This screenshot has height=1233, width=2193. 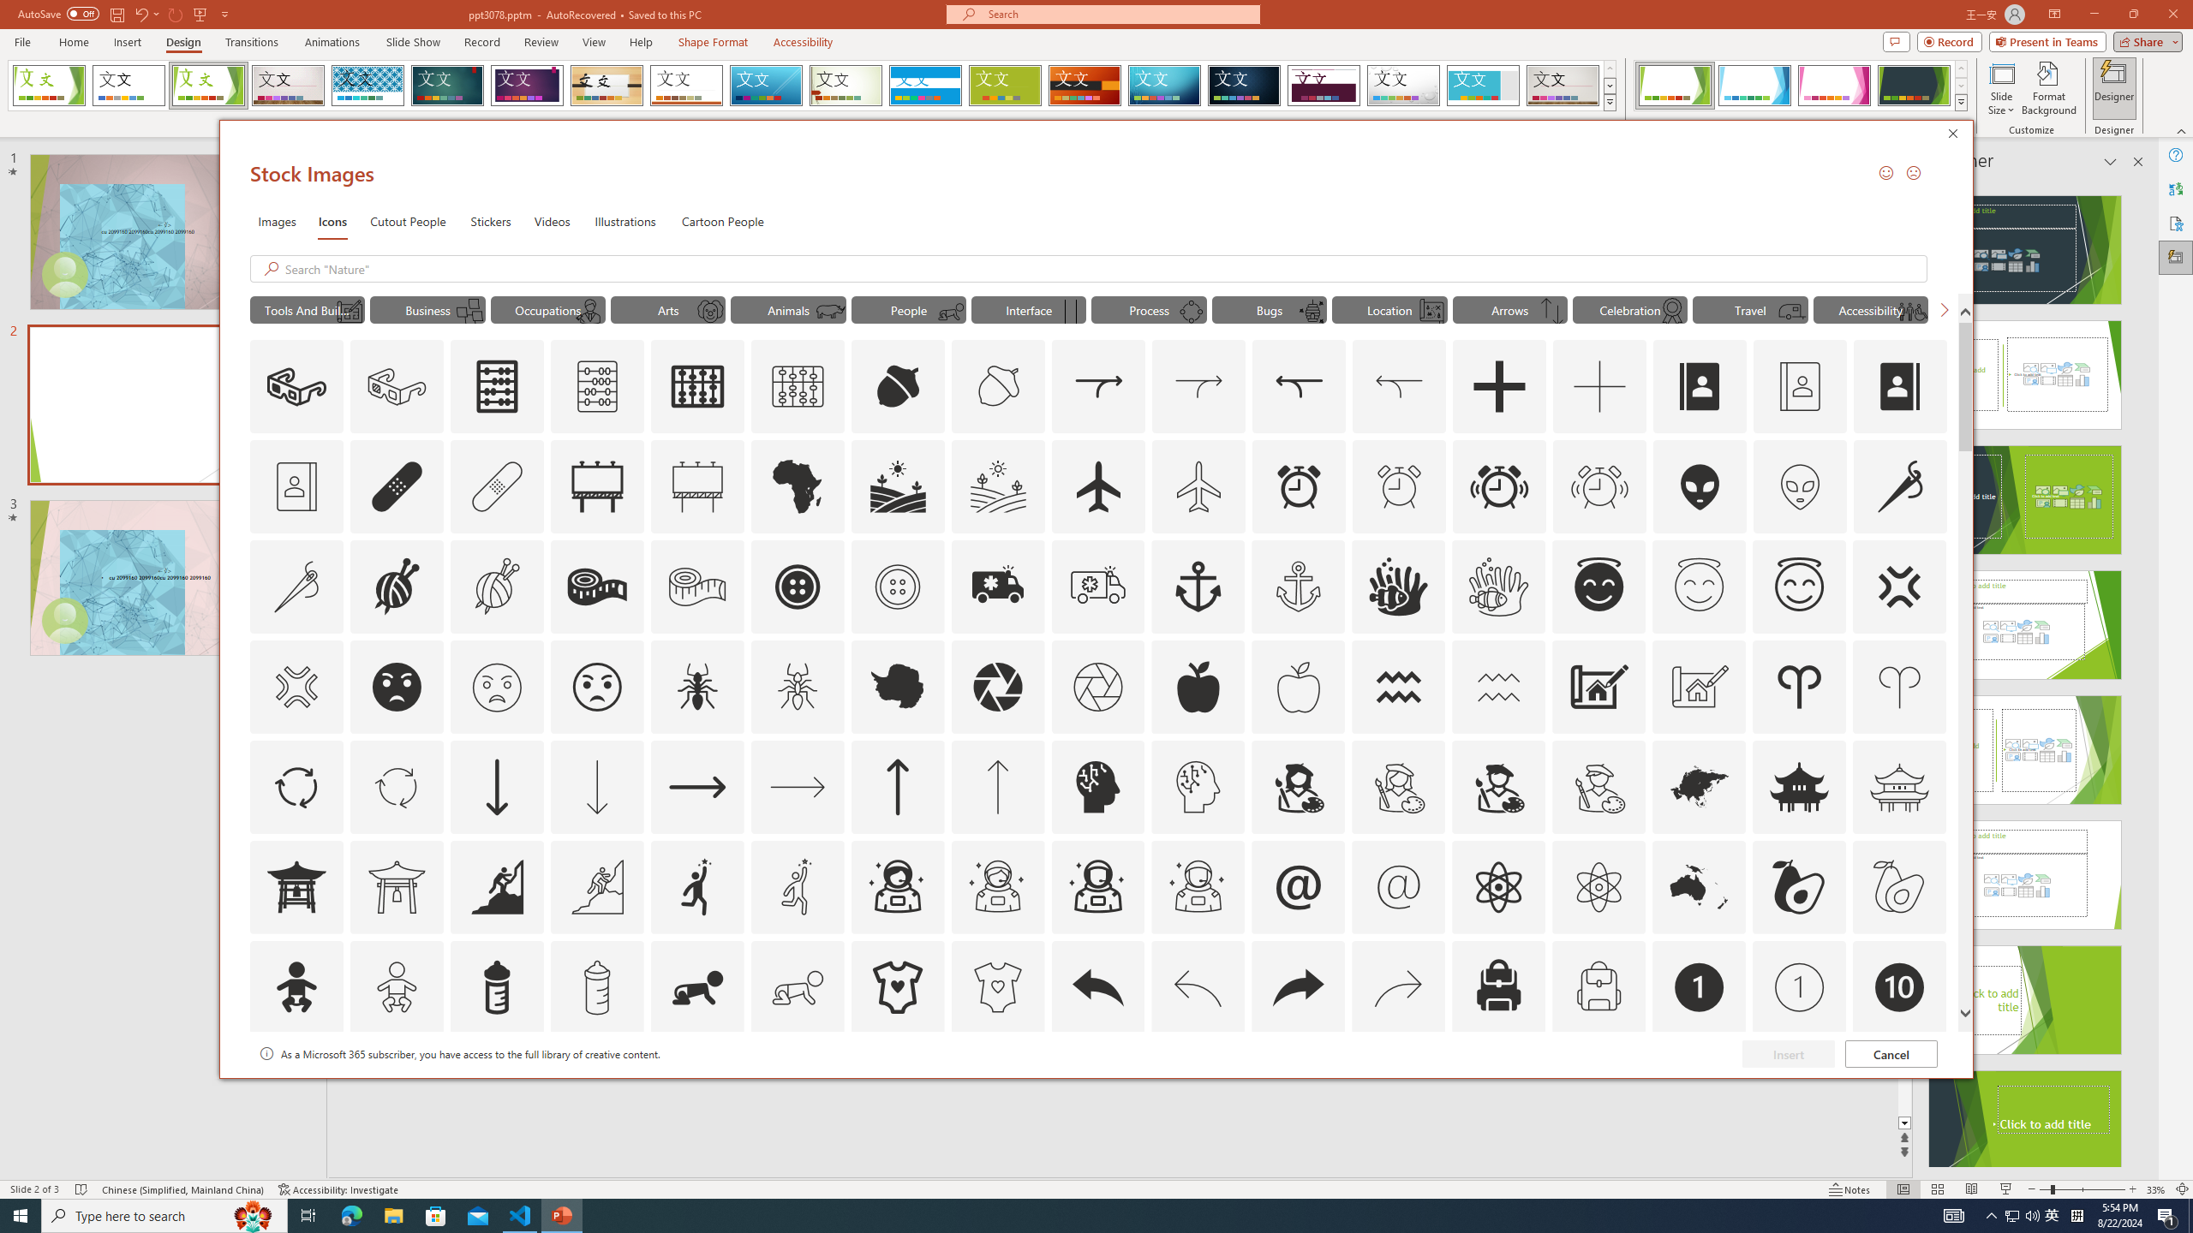 I want to click on Berlin, so click(x=1085, y=86).